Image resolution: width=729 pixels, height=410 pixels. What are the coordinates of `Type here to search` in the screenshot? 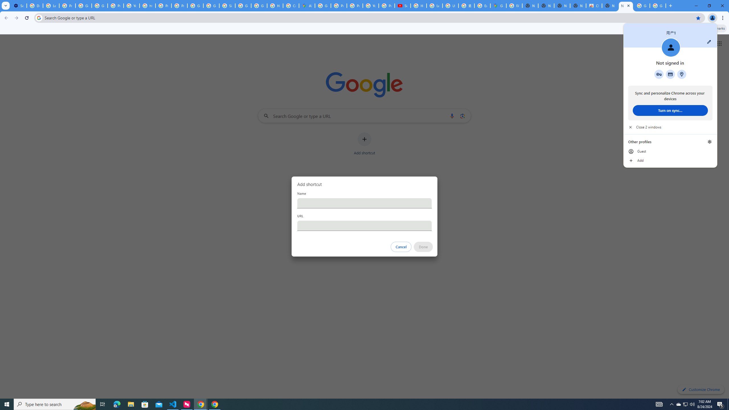 It's located at (55, 404).